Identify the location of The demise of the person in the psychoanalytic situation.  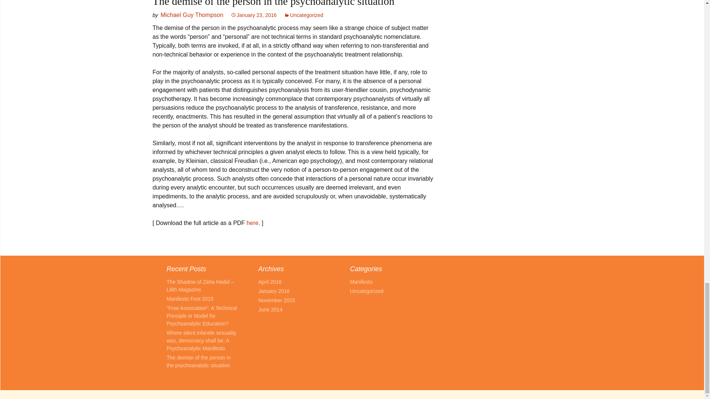
(198, 361).